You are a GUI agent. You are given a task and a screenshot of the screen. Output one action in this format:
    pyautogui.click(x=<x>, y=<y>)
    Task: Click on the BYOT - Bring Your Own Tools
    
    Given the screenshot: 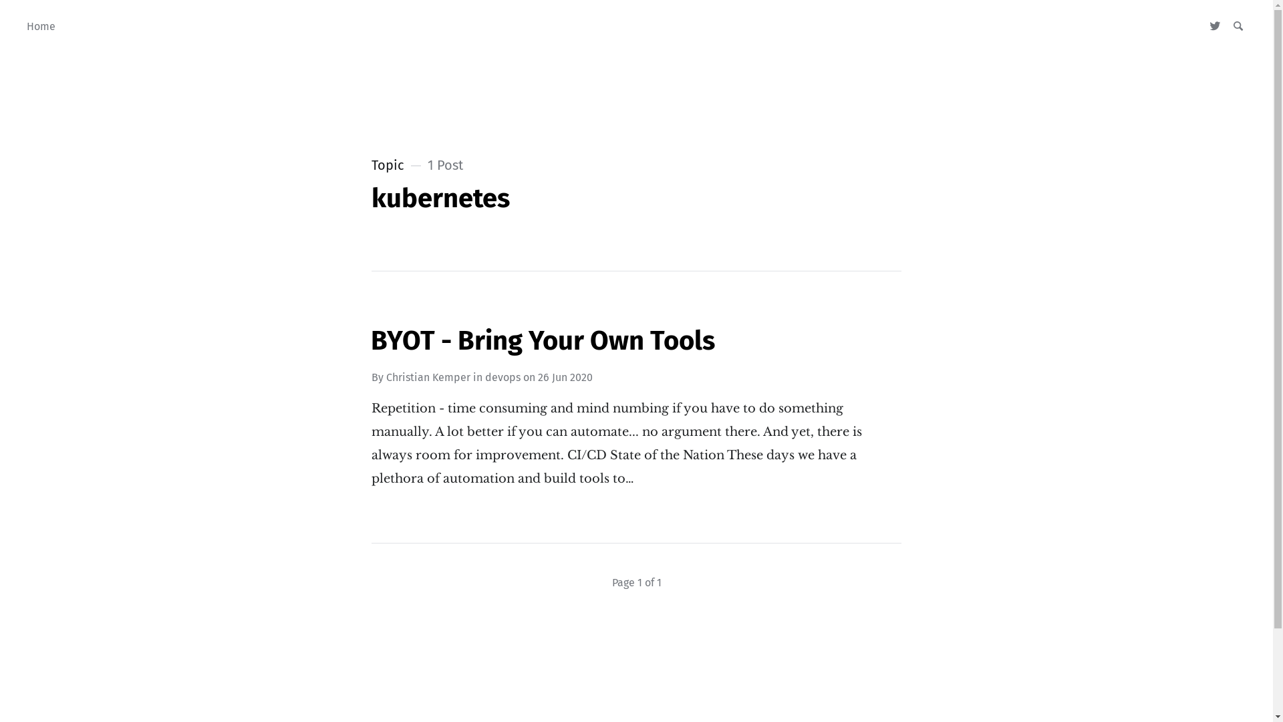 What is the action you would take?
    pyautogui.click(x=543, y=341)
    